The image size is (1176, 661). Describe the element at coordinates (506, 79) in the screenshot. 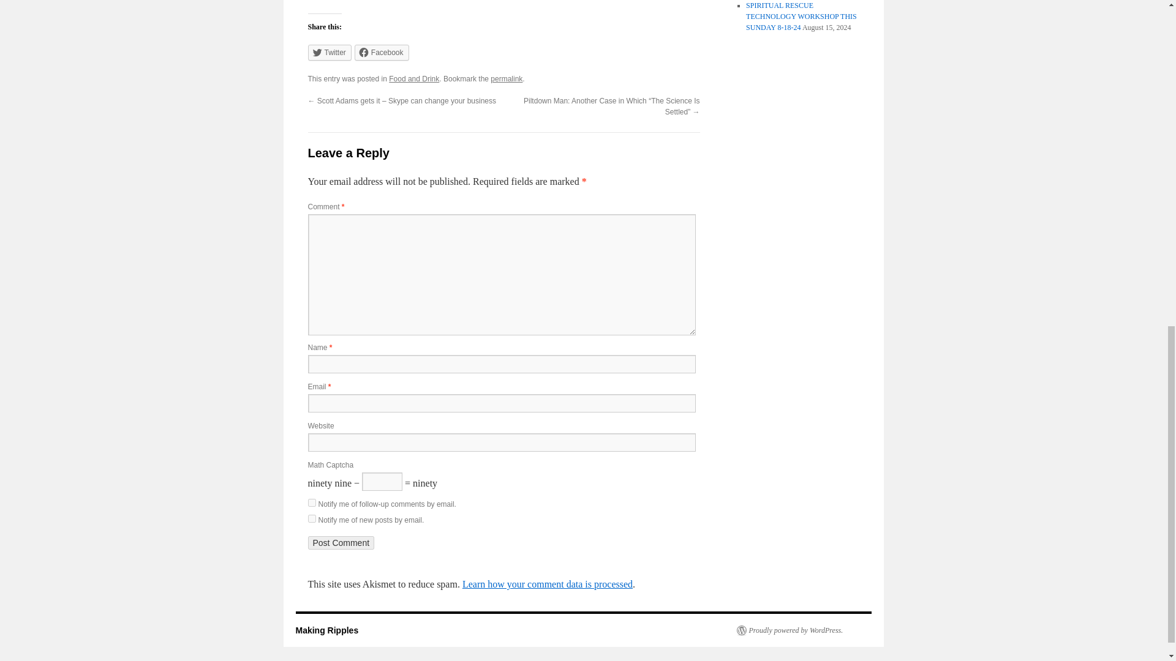

I see `permalink` at that location.